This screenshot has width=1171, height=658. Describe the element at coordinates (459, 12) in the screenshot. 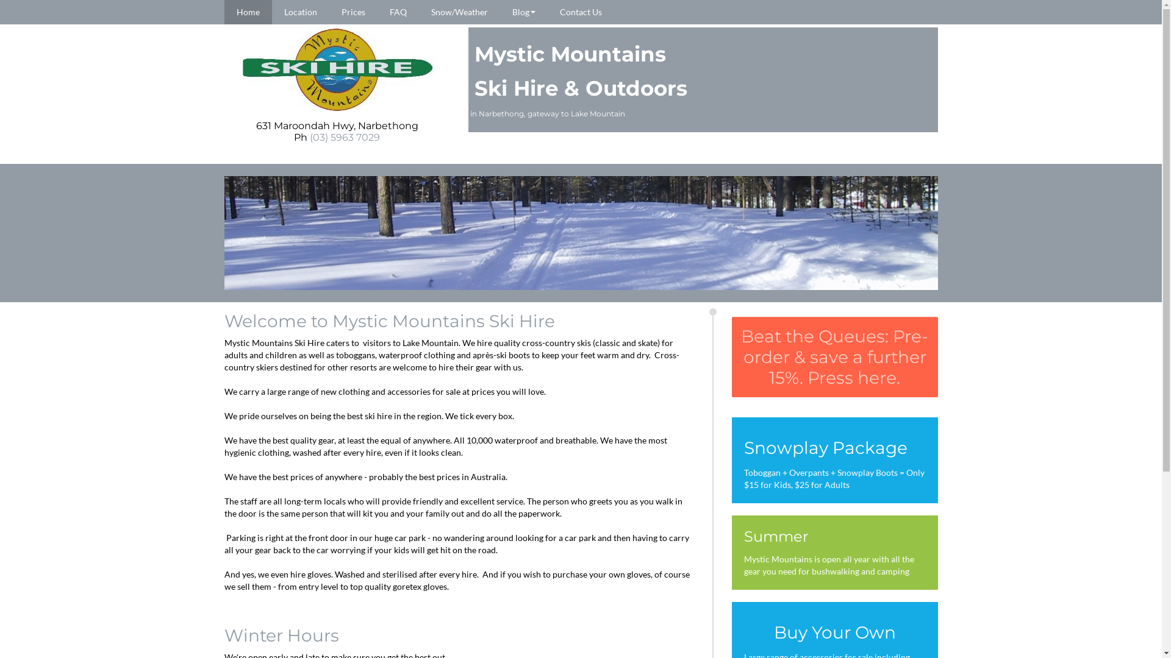

I see `Snow/Weather` at that location.